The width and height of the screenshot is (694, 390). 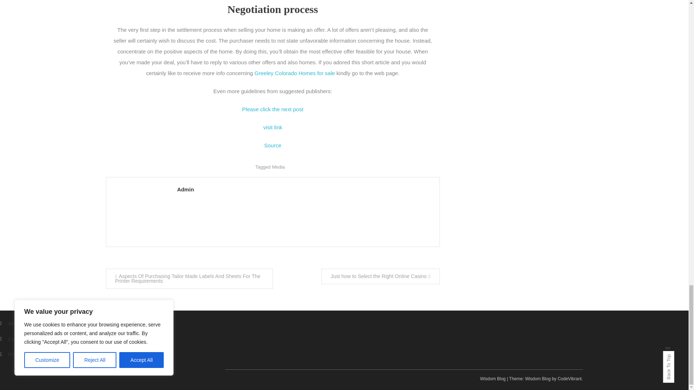 What do you see at coordinates (380, 277) in the screenshot?
I see `Just how to Select the Right Online Casino` at bounding box center [380, 277].